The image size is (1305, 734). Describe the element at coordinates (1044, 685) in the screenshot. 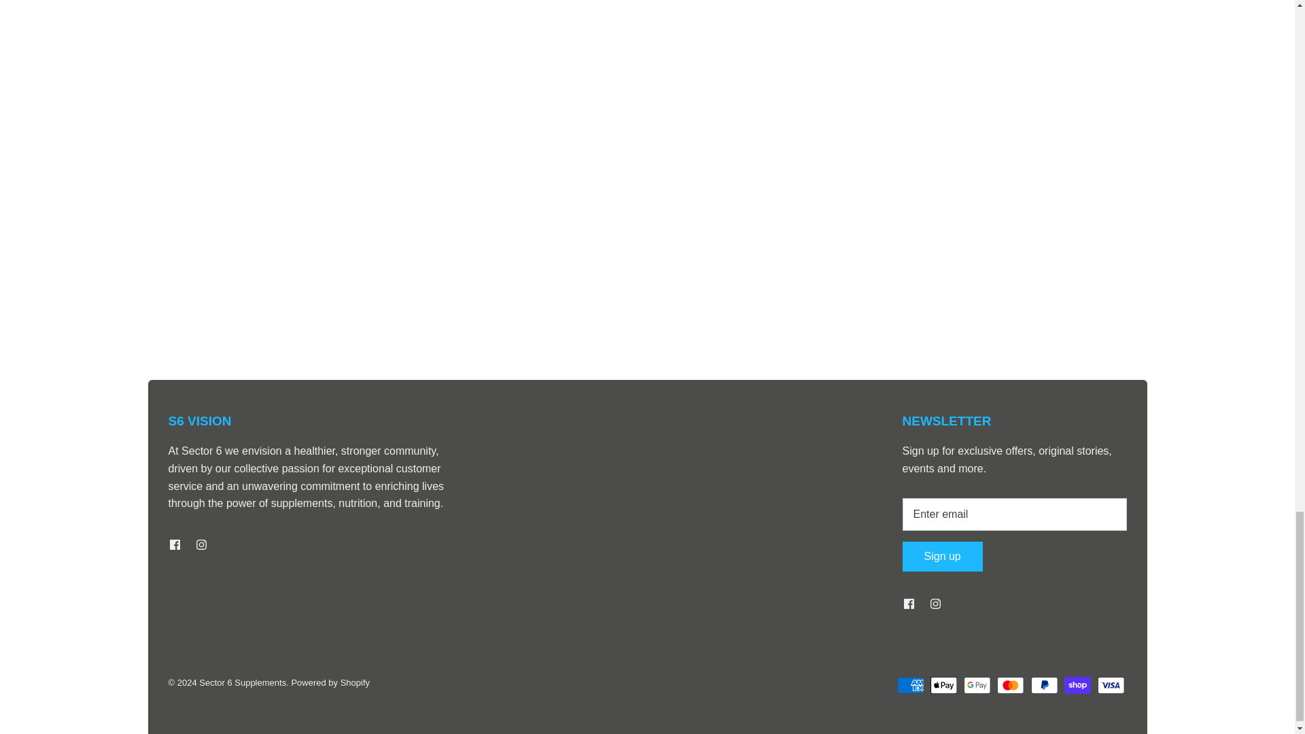

I see `PayPal` at that location.